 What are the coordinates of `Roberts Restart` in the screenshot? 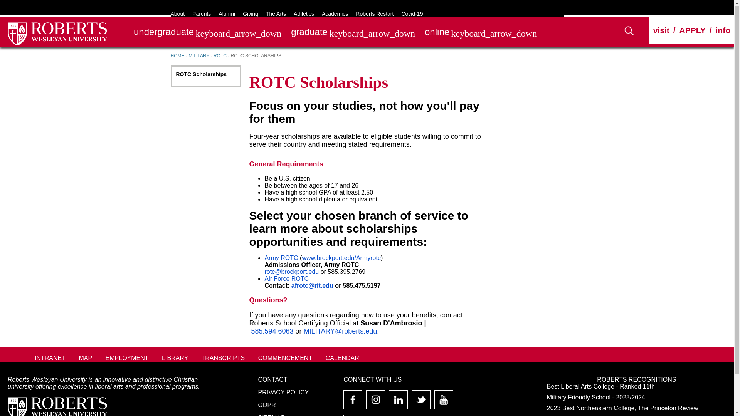 It's located at (375, 13).